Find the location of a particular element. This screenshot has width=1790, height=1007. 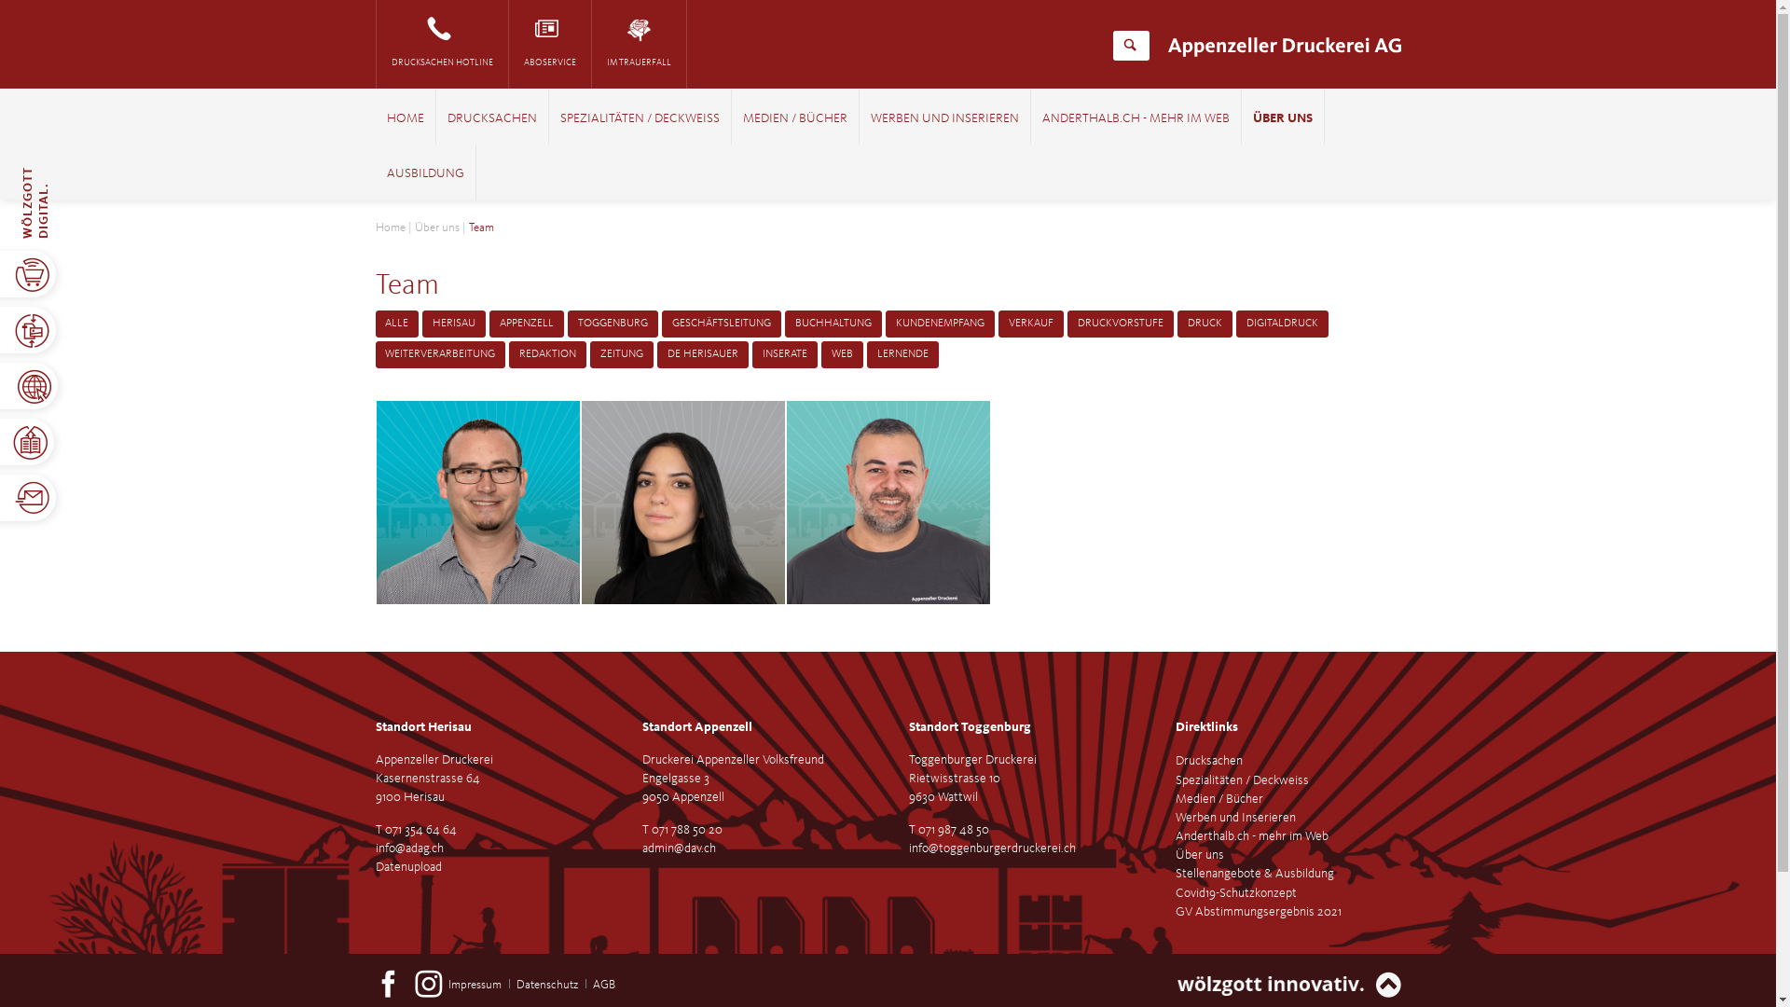

  is located at coordinates (1175, 921).